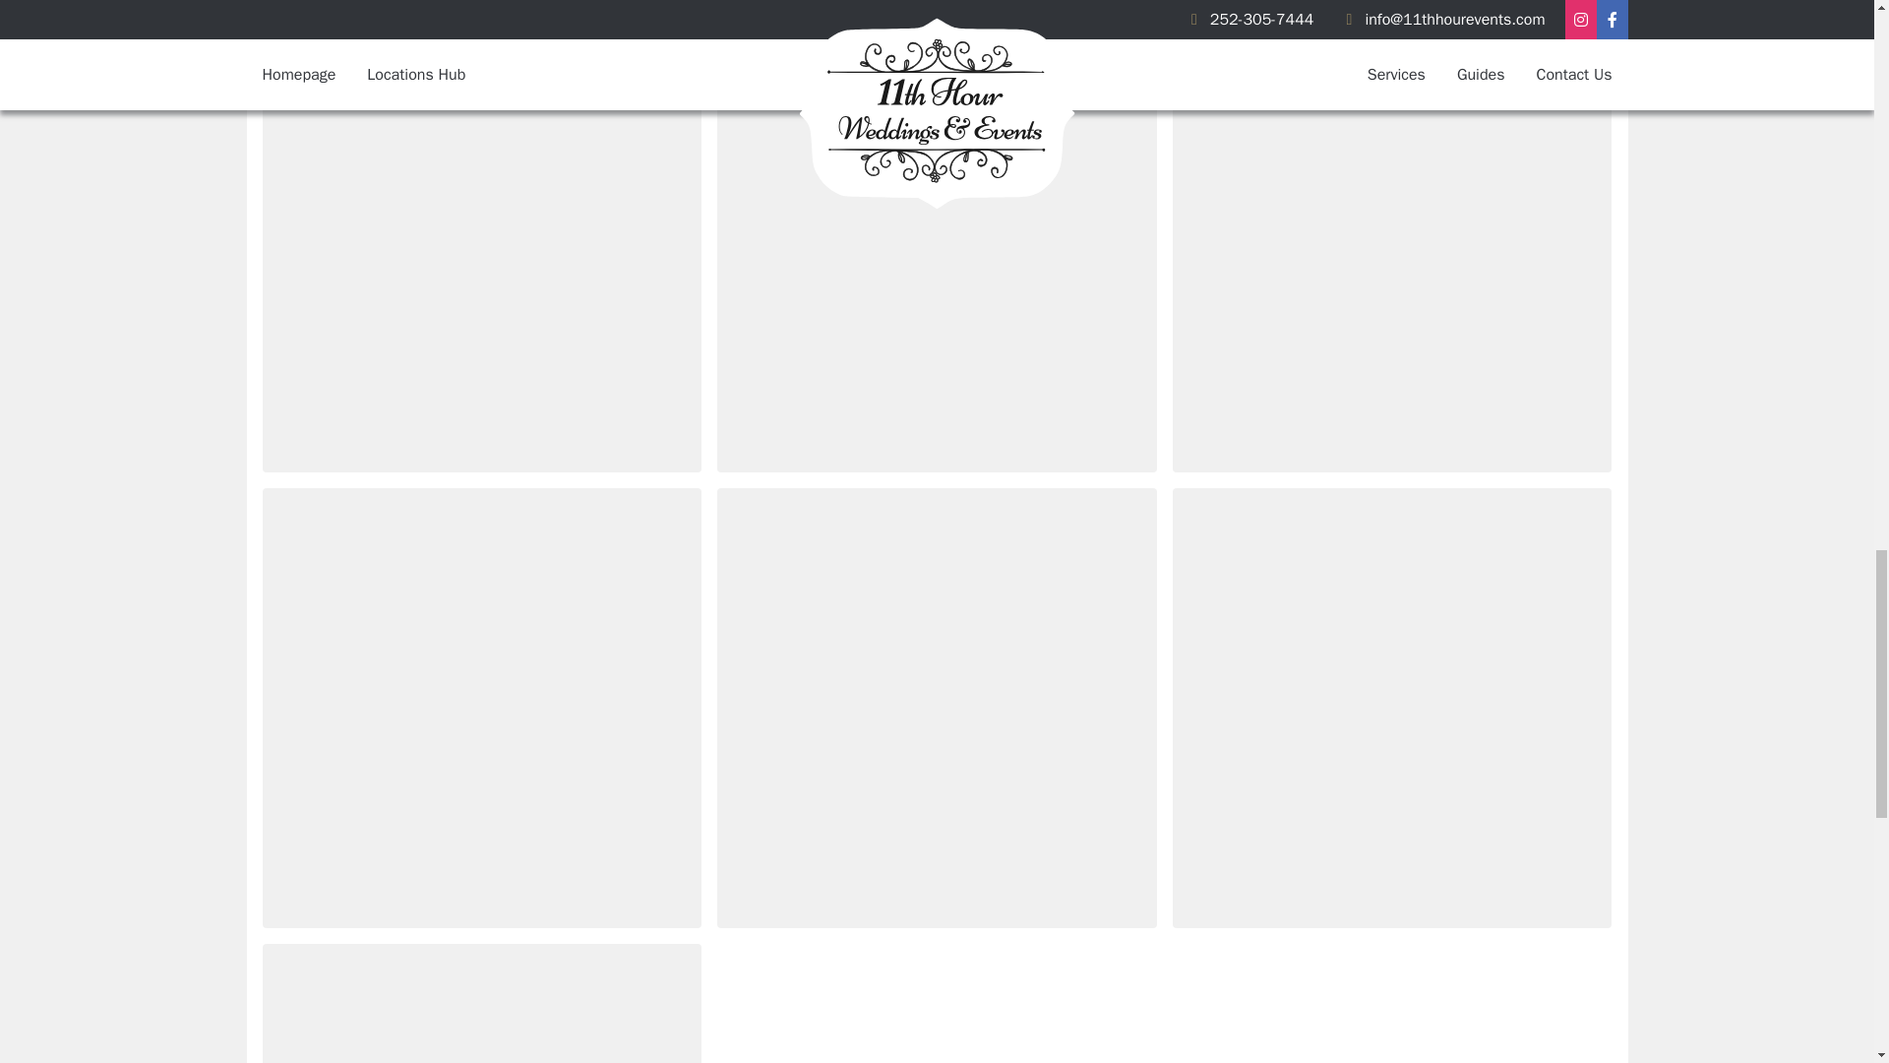 The image size is (1889, 1063). What do you see at coordinates (937, 707) in the screenshot?
I see `Knot Home` at bounding box center [937, 707].